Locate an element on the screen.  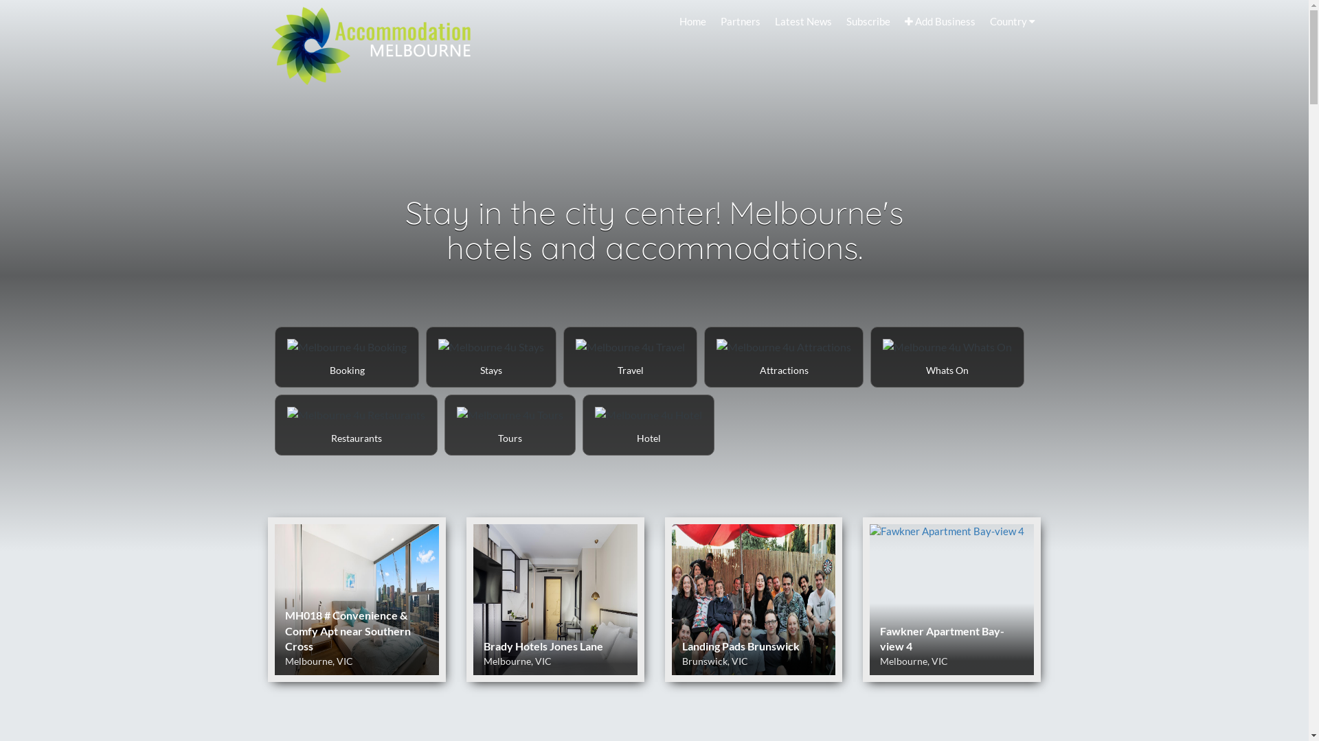
Add Business is located at coordinates (940, 21).